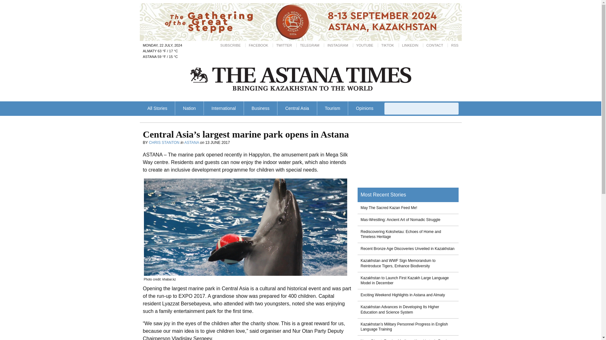  What do you see at coordinates (365, 45) in the screenshot?
I see `YOUTUBE` at bounding box center [365, 45].